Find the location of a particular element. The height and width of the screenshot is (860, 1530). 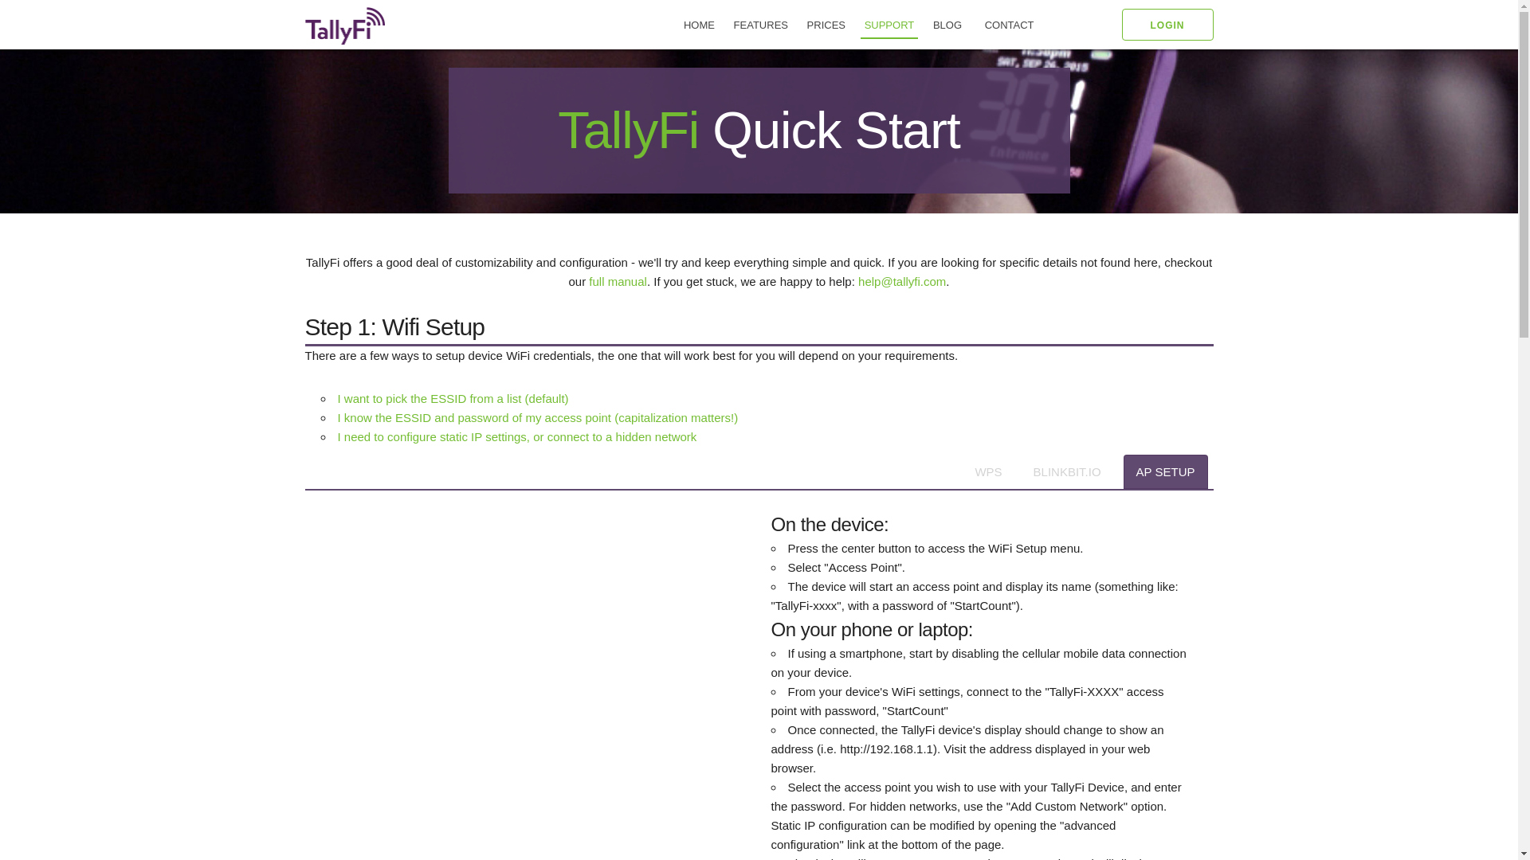

SUPPORT is located at coordinates (889, 25).